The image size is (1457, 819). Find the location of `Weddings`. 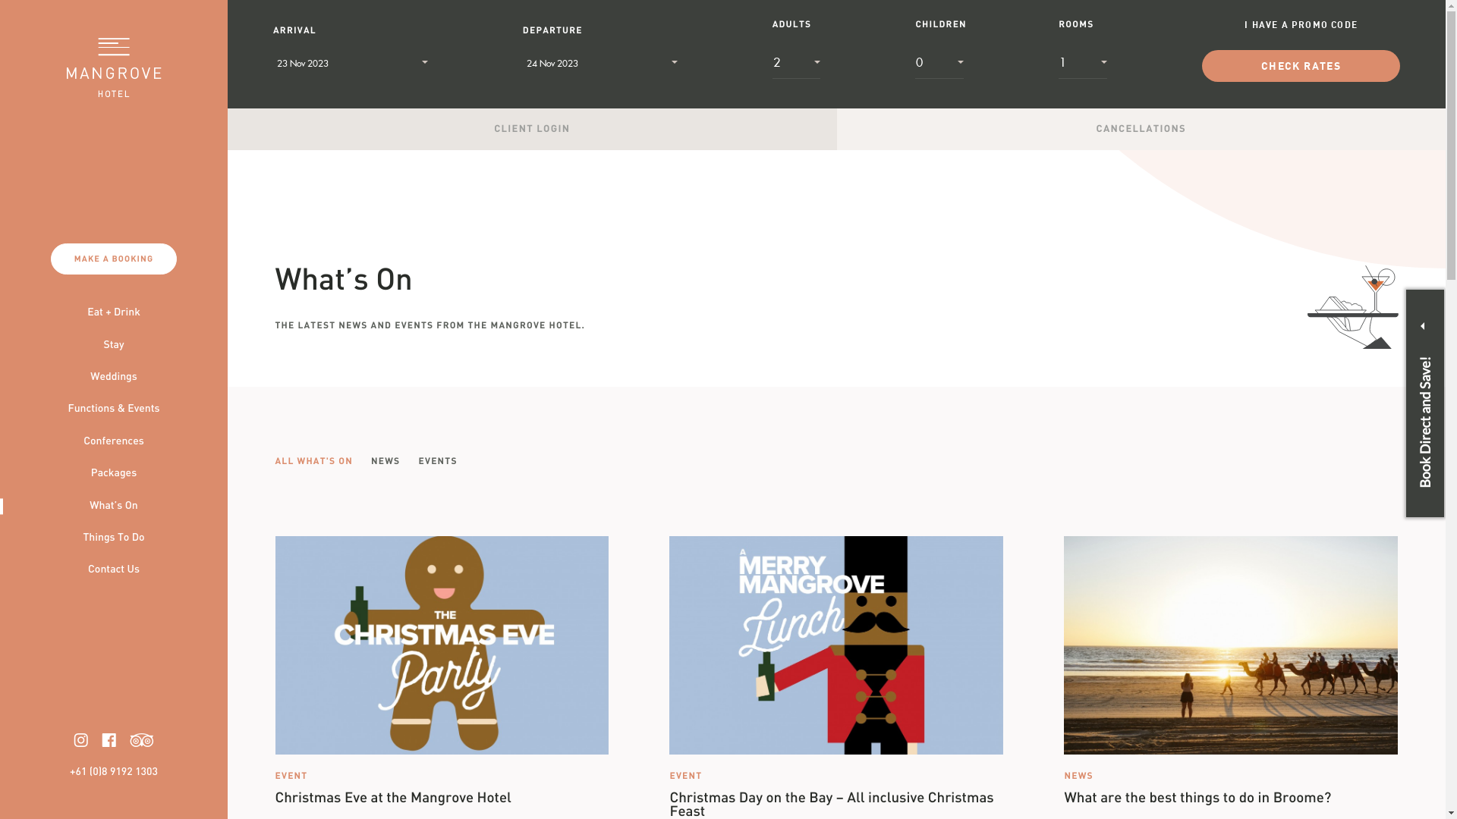

Weddings is located at coordinates (114, 378).